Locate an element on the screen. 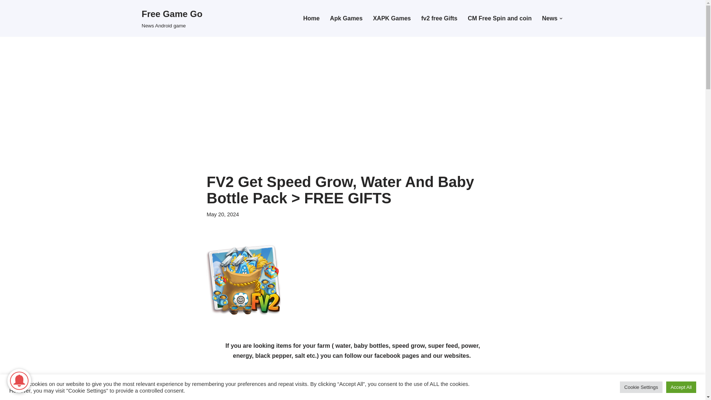  Apk Games is located at coordinates (346, 18).